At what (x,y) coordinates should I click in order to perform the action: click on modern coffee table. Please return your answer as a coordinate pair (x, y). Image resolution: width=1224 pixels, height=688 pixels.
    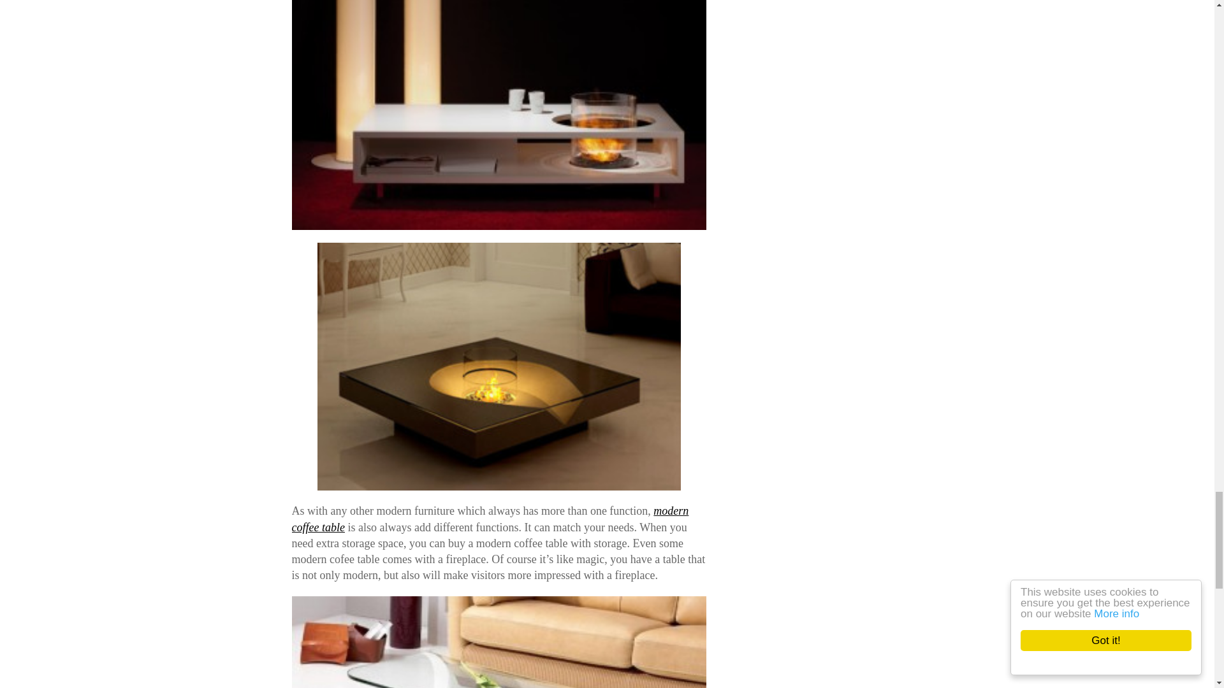
    Looking at the image, I should click on (490, 519).